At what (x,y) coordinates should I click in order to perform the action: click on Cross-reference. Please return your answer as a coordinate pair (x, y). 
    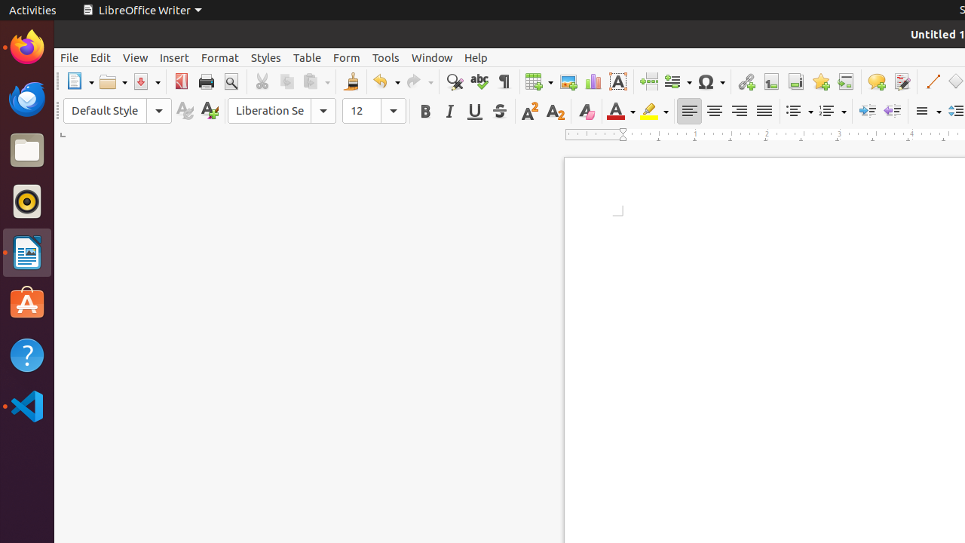
    Looking at the image, I should click on (846, 81).